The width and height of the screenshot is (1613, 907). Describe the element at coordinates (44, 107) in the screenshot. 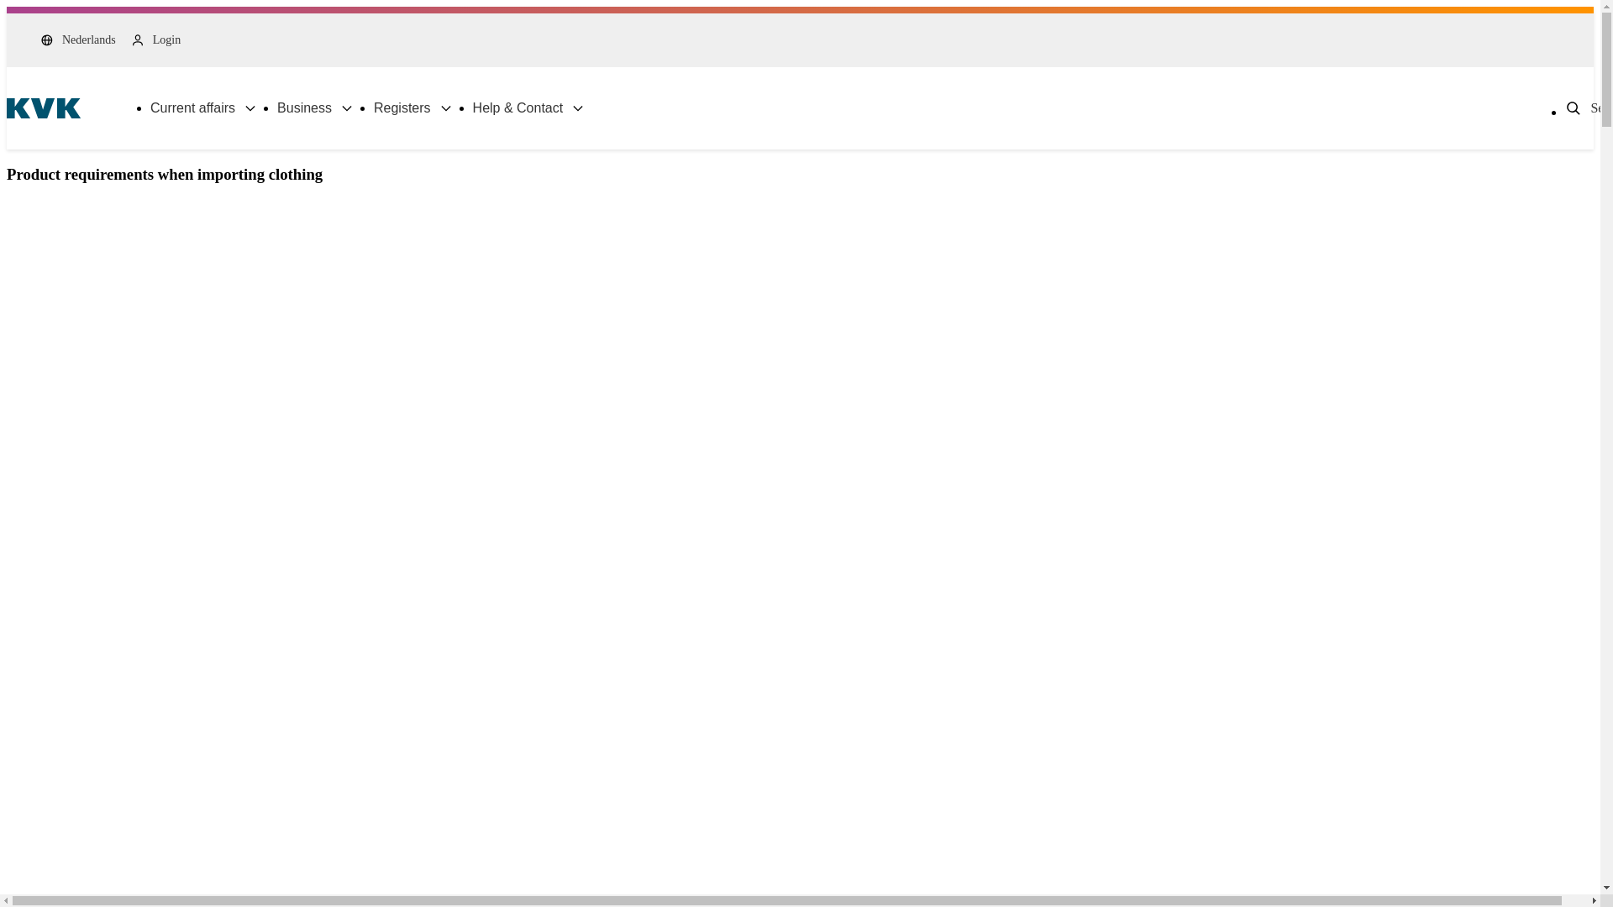

I see `Go to the homepage of kvk.nl` at that location.